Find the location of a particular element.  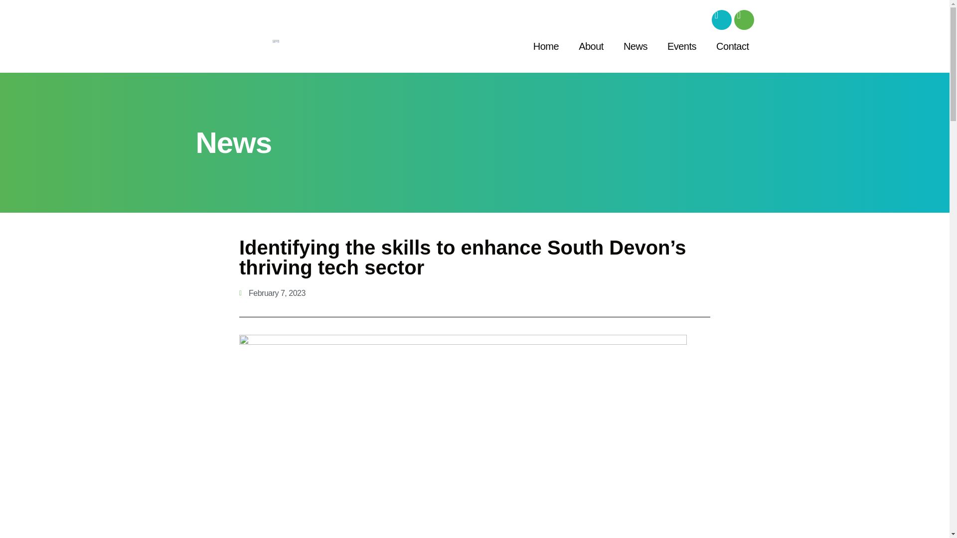

News is located at coordinates (635, 46).